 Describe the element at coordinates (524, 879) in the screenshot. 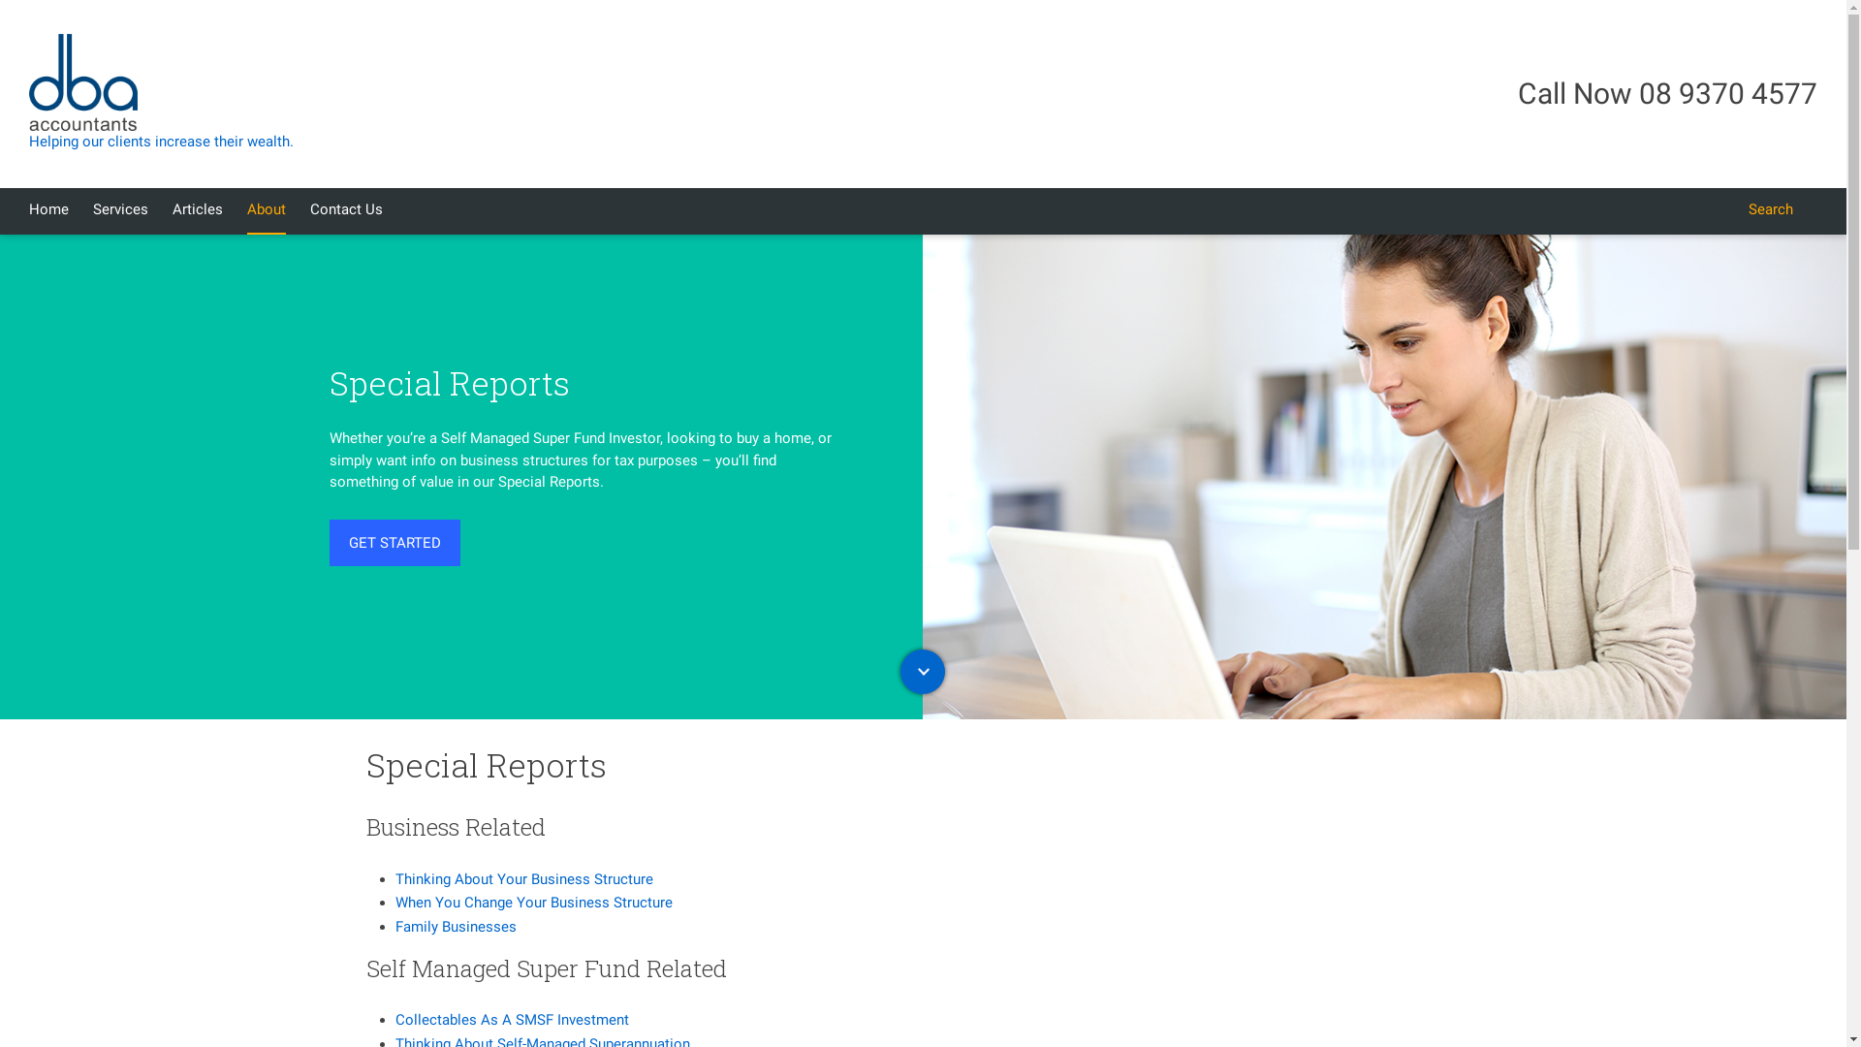

I see `Thinking About Your Business Structure` at that location.